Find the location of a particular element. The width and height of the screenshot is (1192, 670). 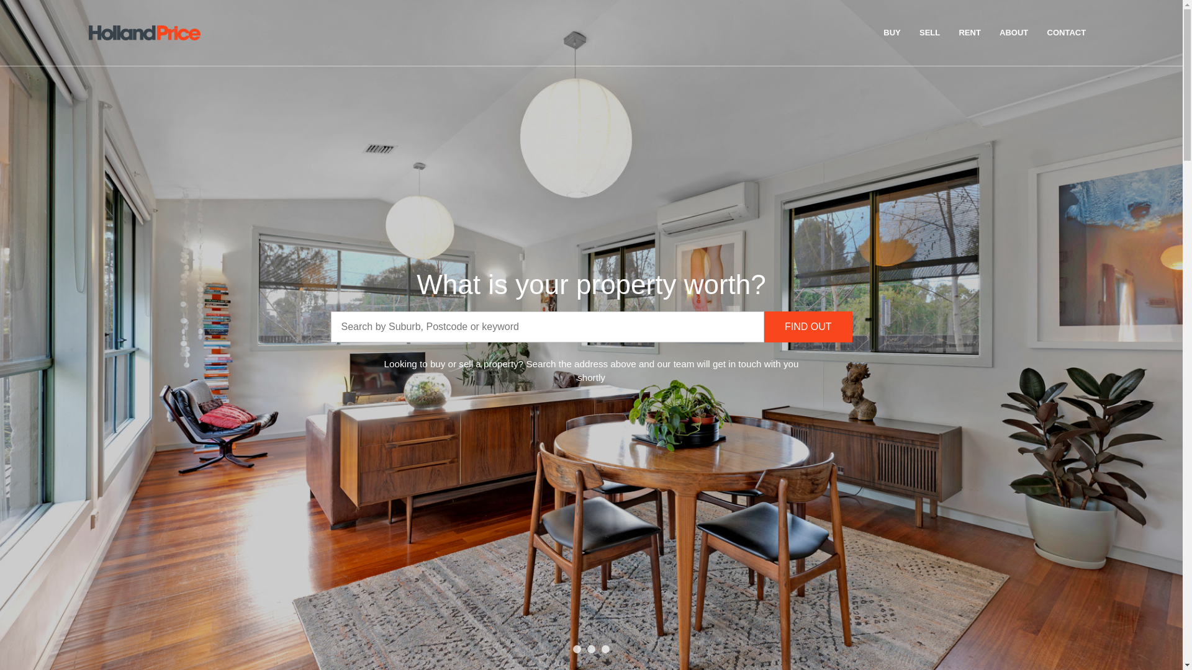

FIND OUT is located at coordinates (808, 327).